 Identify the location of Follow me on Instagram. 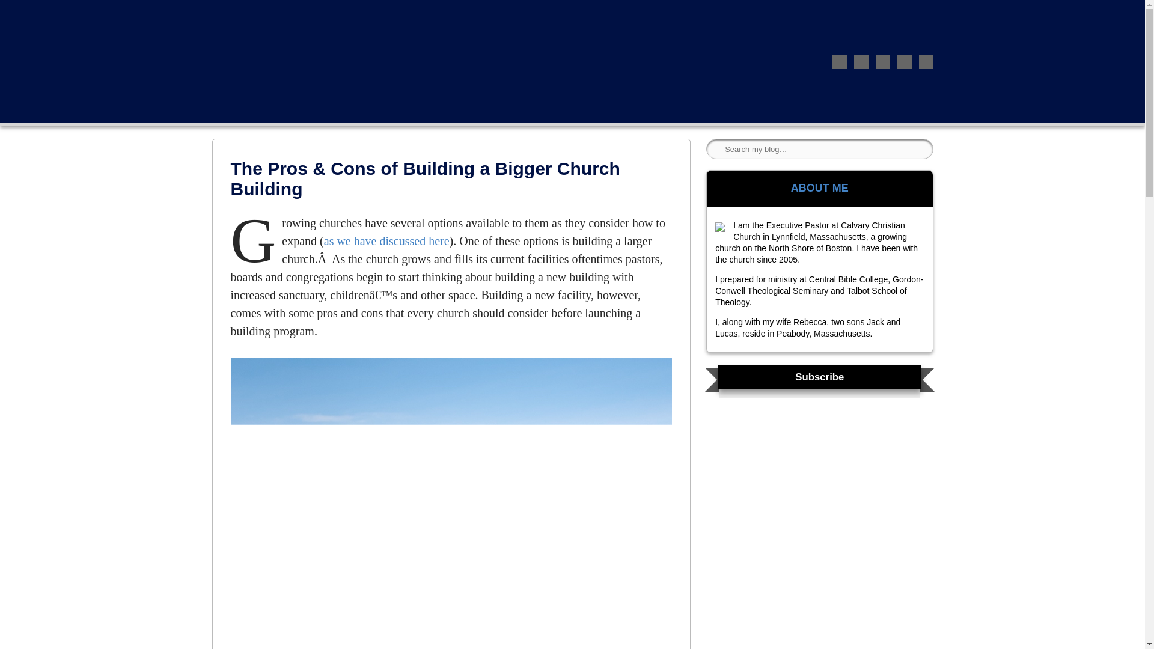
(904, 61).